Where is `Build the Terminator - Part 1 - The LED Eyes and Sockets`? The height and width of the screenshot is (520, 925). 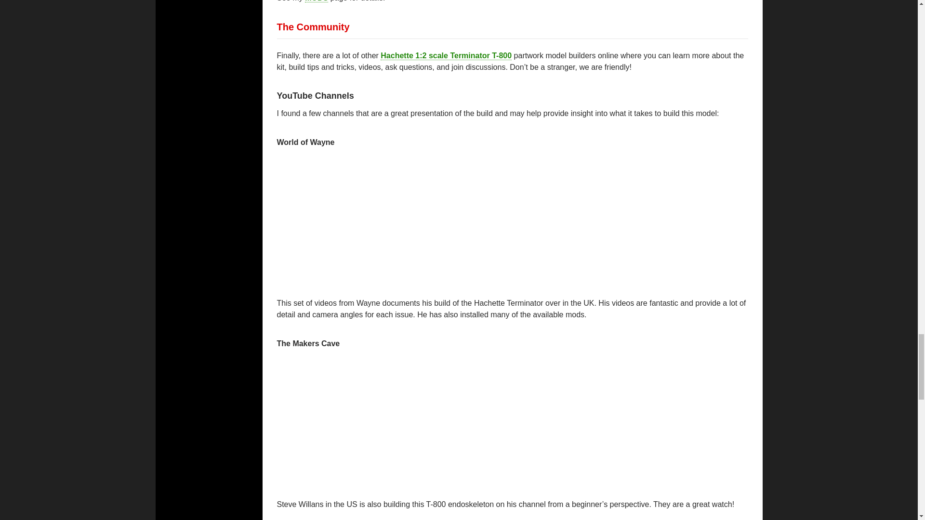 Build the Terminator - Part 1 - The LED Eyes and Sockets is located at coordinates (391, 218).